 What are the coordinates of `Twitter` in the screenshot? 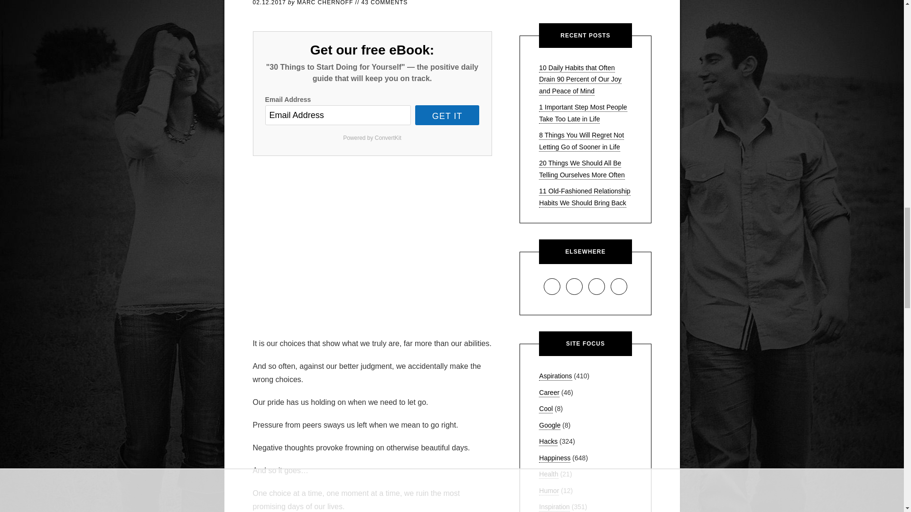 It's located at (619, 286).